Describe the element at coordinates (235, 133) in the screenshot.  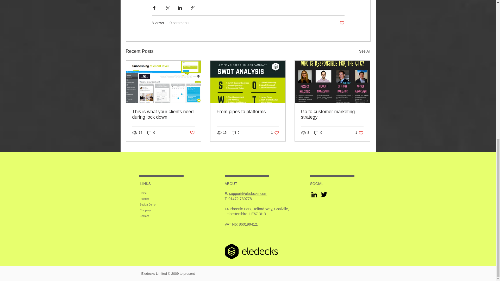
I see `0` at that location.